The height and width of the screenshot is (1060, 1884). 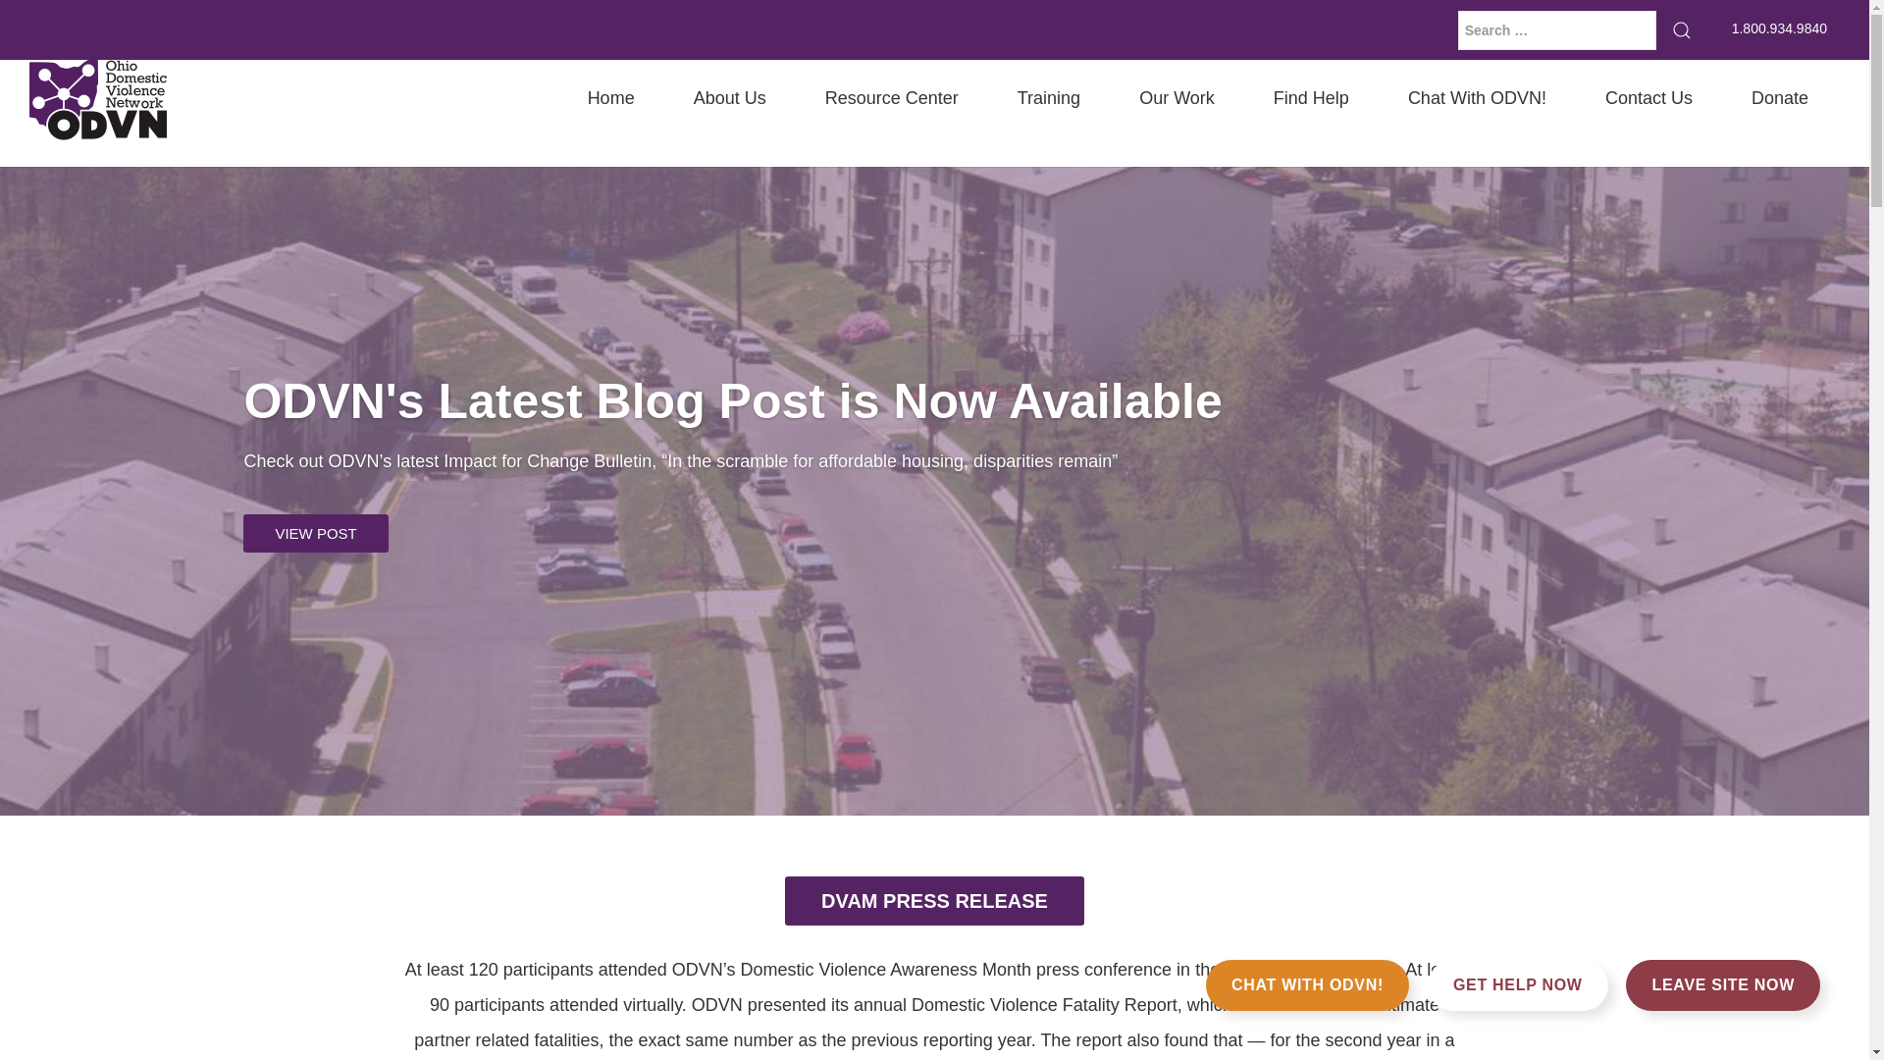 What do you see at coordinates (1681, 28) in the screenshot?
I see `Submit search` at bounding box center [1681, 28].